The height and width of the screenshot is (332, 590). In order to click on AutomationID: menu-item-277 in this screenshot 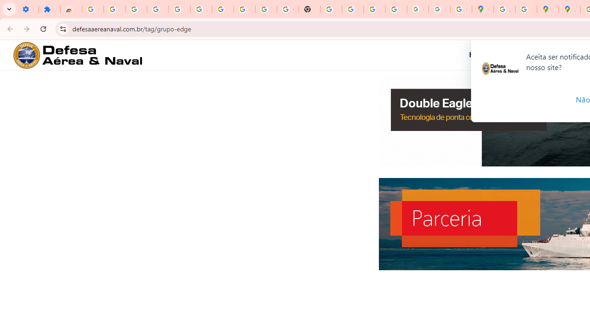, I will do `click(485, 55)`.